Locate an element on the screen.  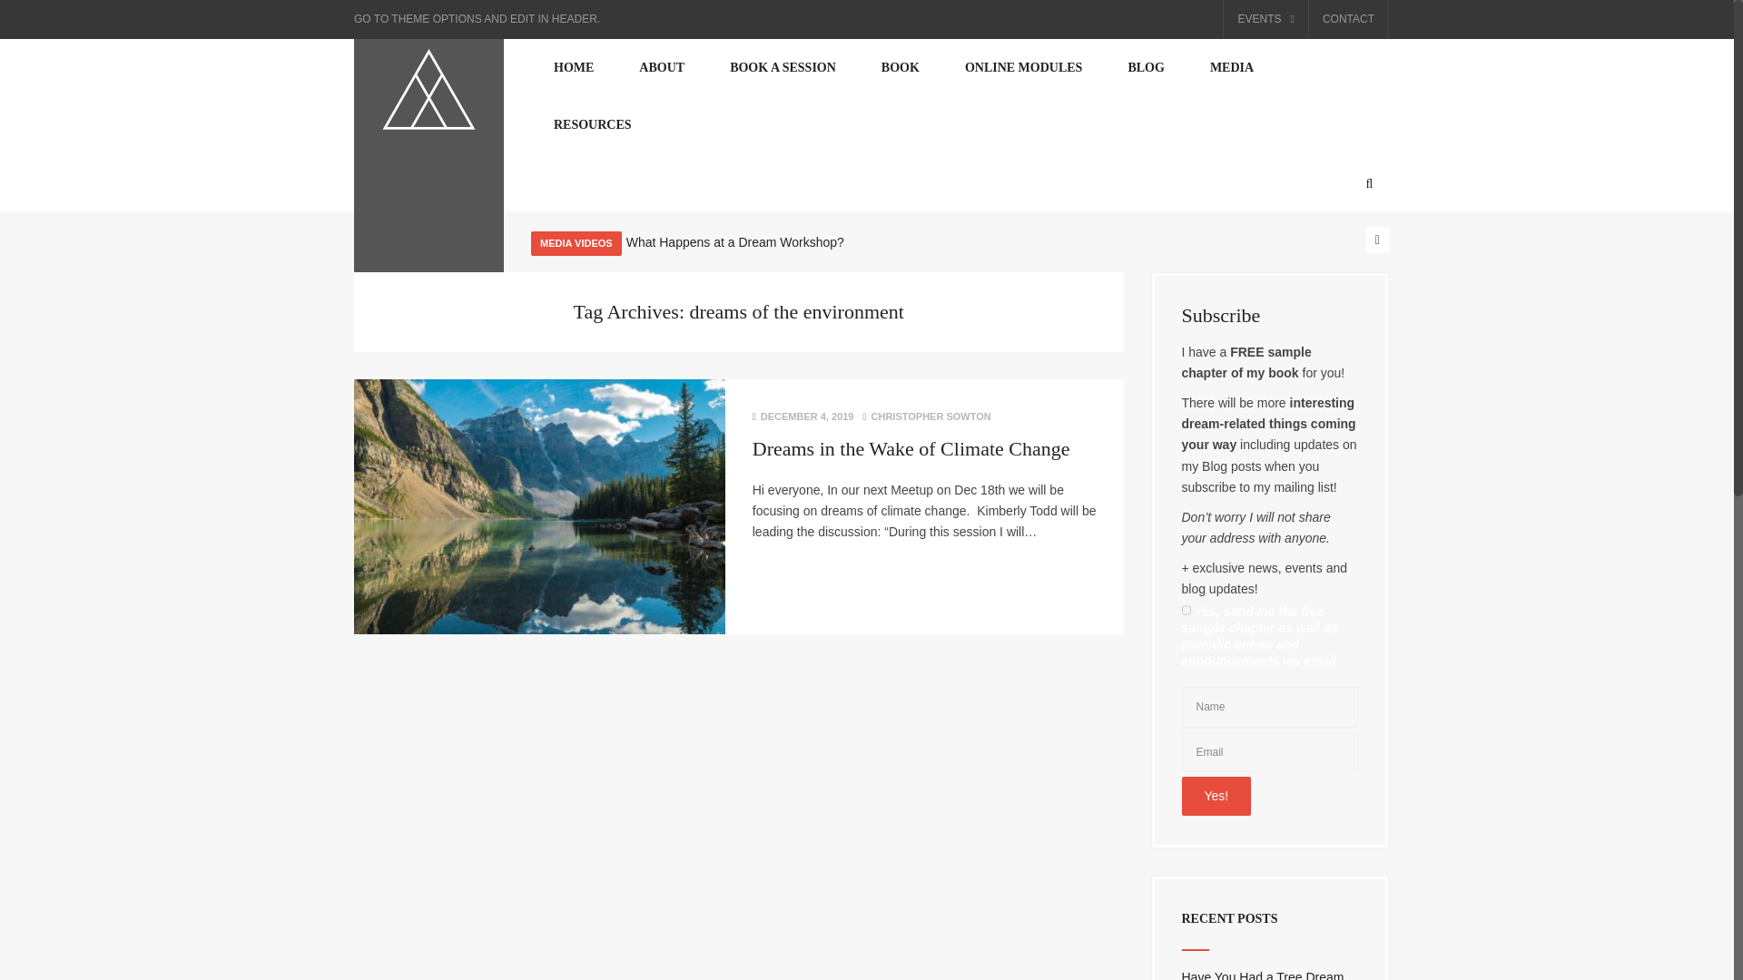
ABOUT is located at coordinates (662, 67).